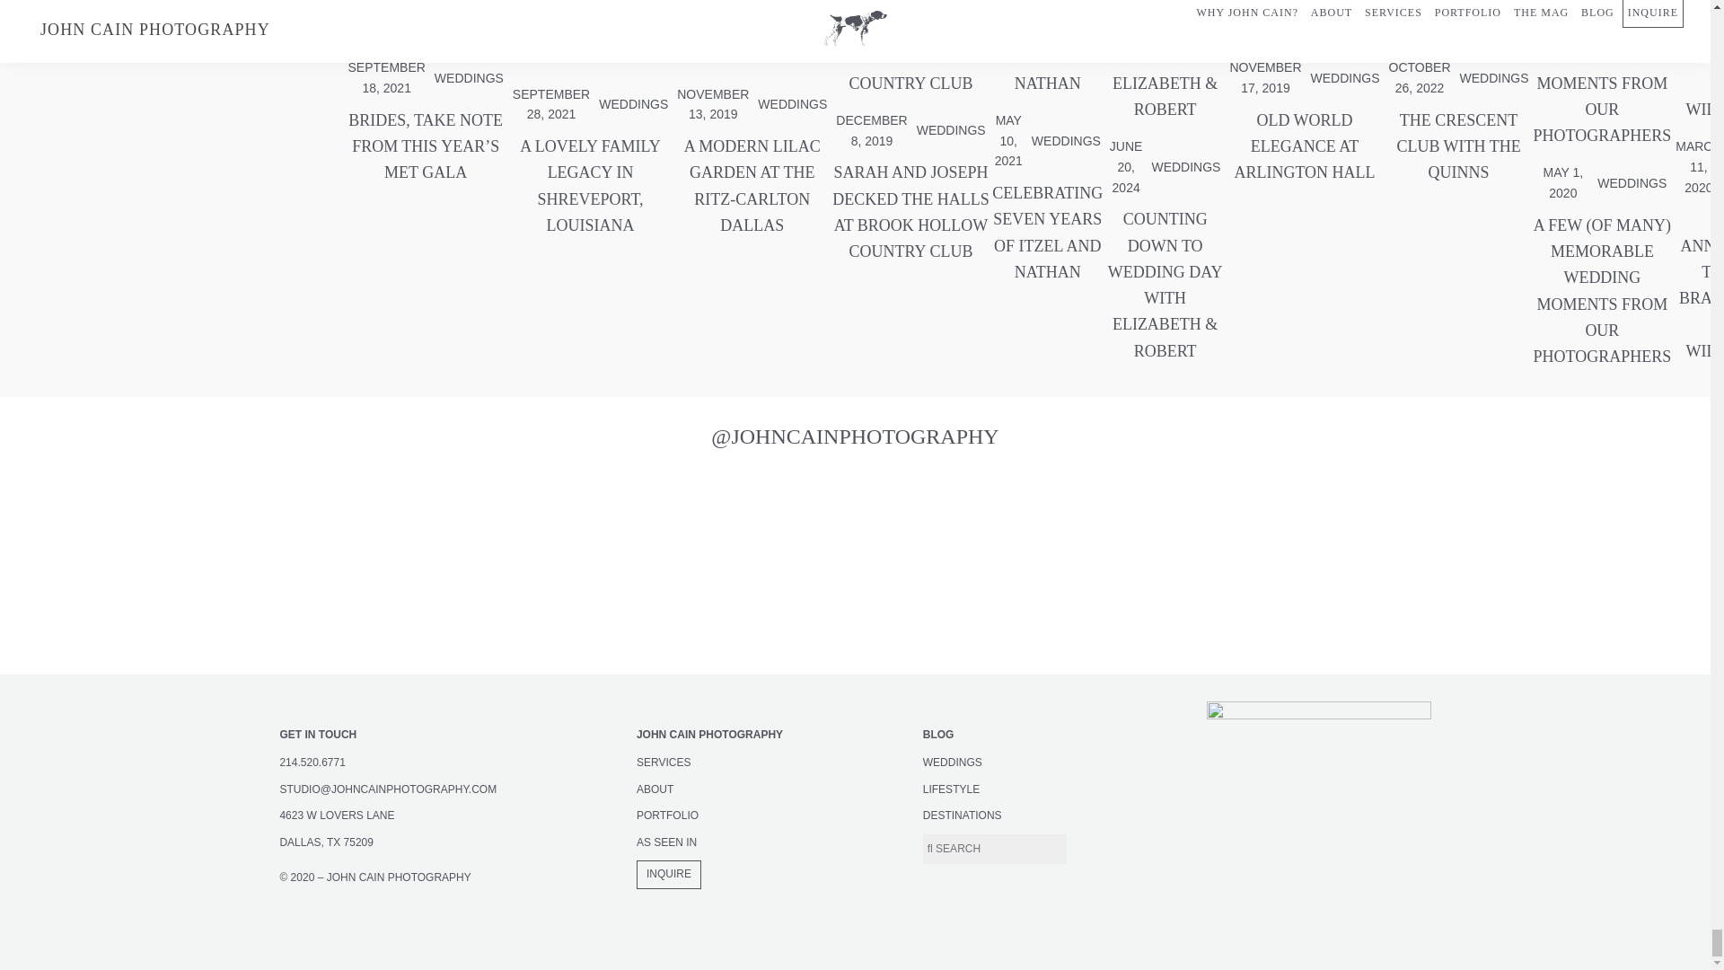  Describe the element at coordinates (590, 186) in the screenshot. I see `A Lovely Family Legacy in Shreveport, Louisiana` at that location.